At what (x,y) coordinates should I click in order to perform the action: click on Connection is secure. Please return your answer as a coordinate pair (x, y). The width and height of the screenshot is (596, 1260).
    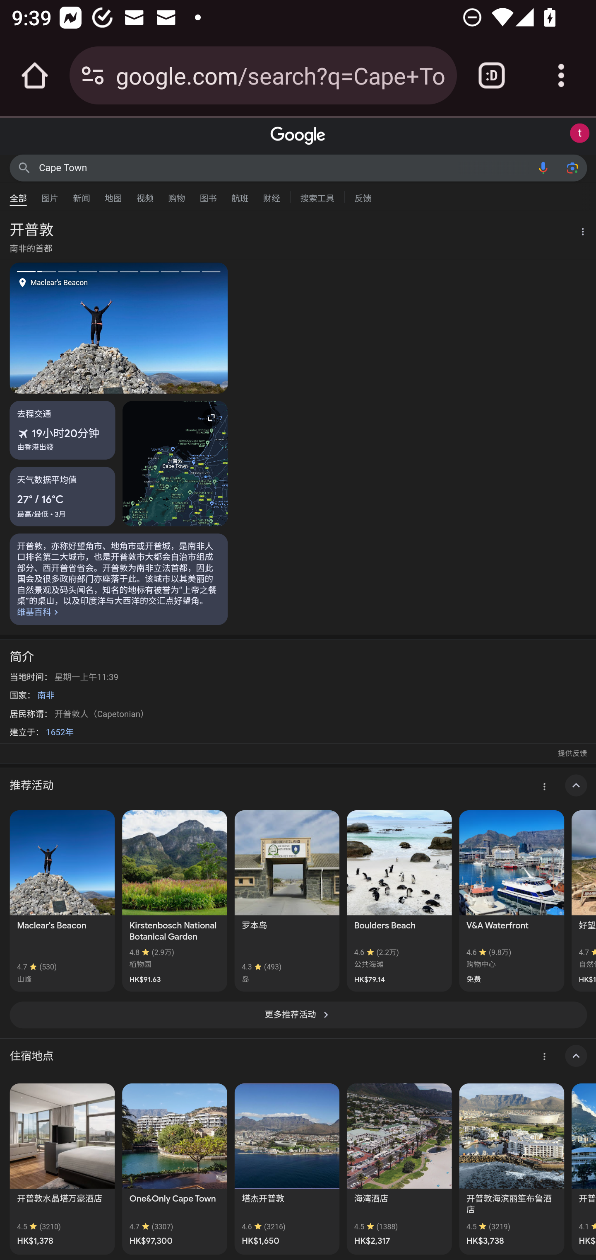
    Looking at the image, I should click on (93, 75).